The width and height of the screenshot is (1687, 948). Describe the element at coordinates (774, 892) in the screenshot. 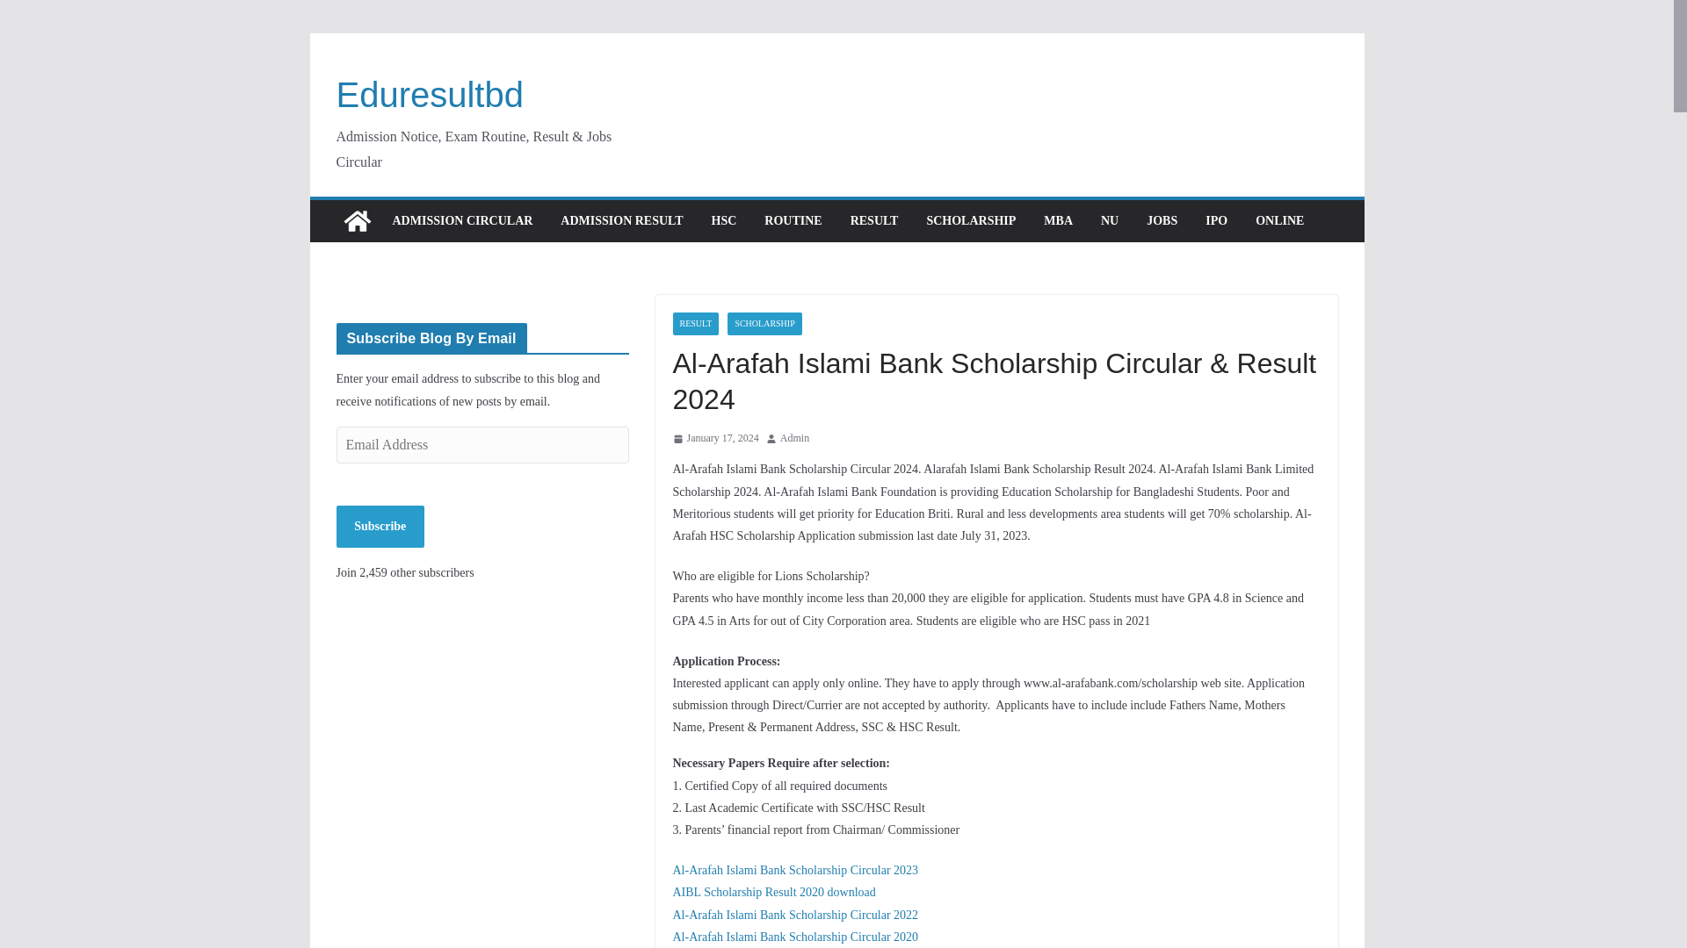

I see `AIBL Scholarship Result 2020 download` at that location.